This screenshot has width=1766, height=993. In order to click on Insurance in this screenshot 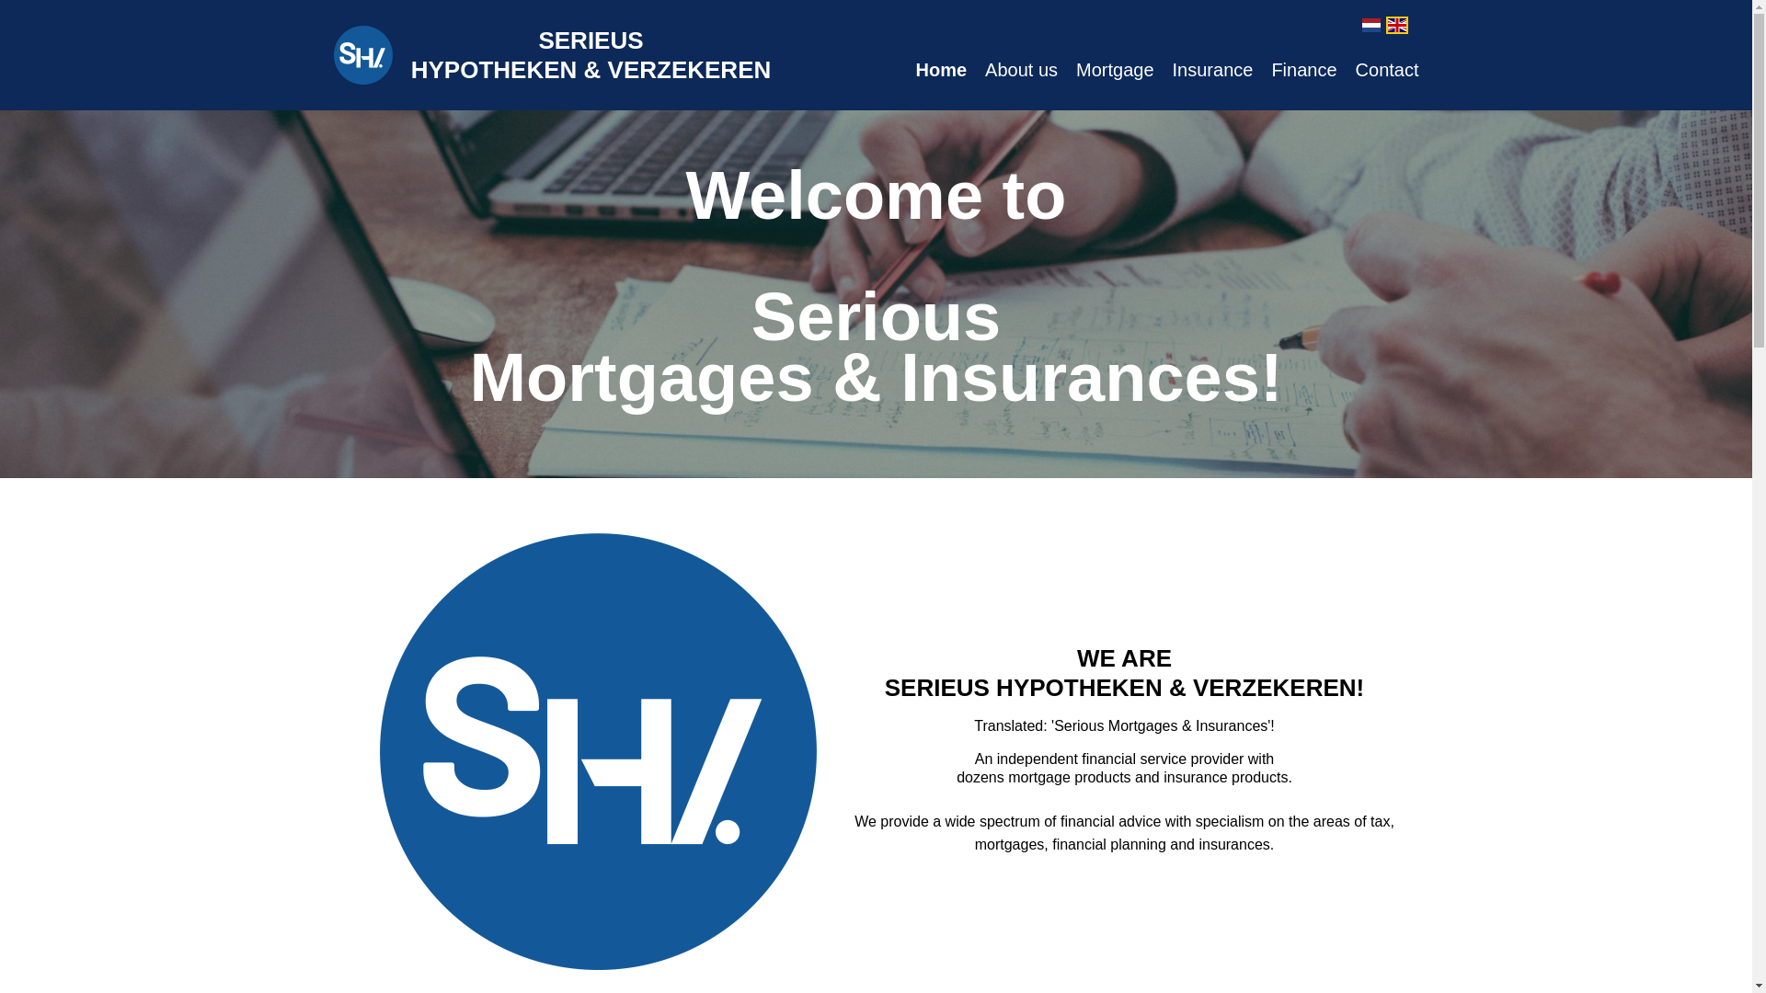, I will do `click(1212, 70)`.